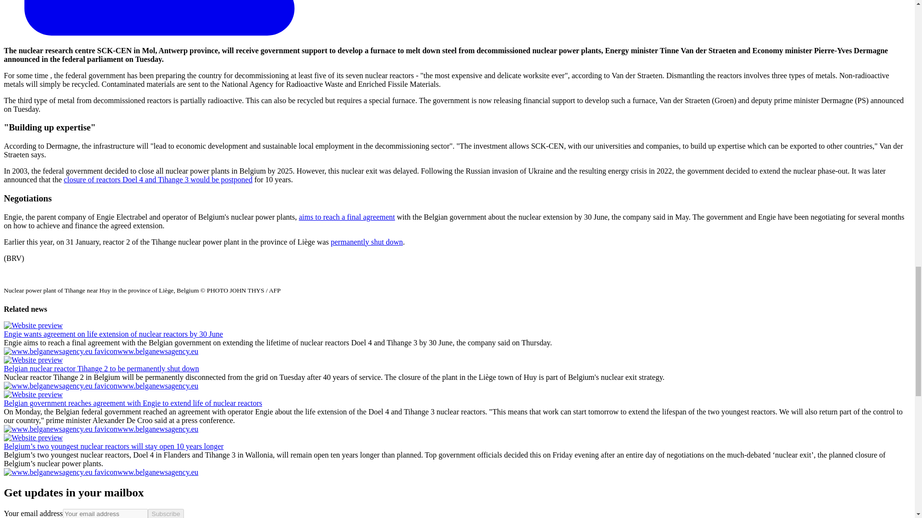 The width and height of the screenshot is (922, 518). I want to click on www.belganewsagency.eu, so click(101, 472).